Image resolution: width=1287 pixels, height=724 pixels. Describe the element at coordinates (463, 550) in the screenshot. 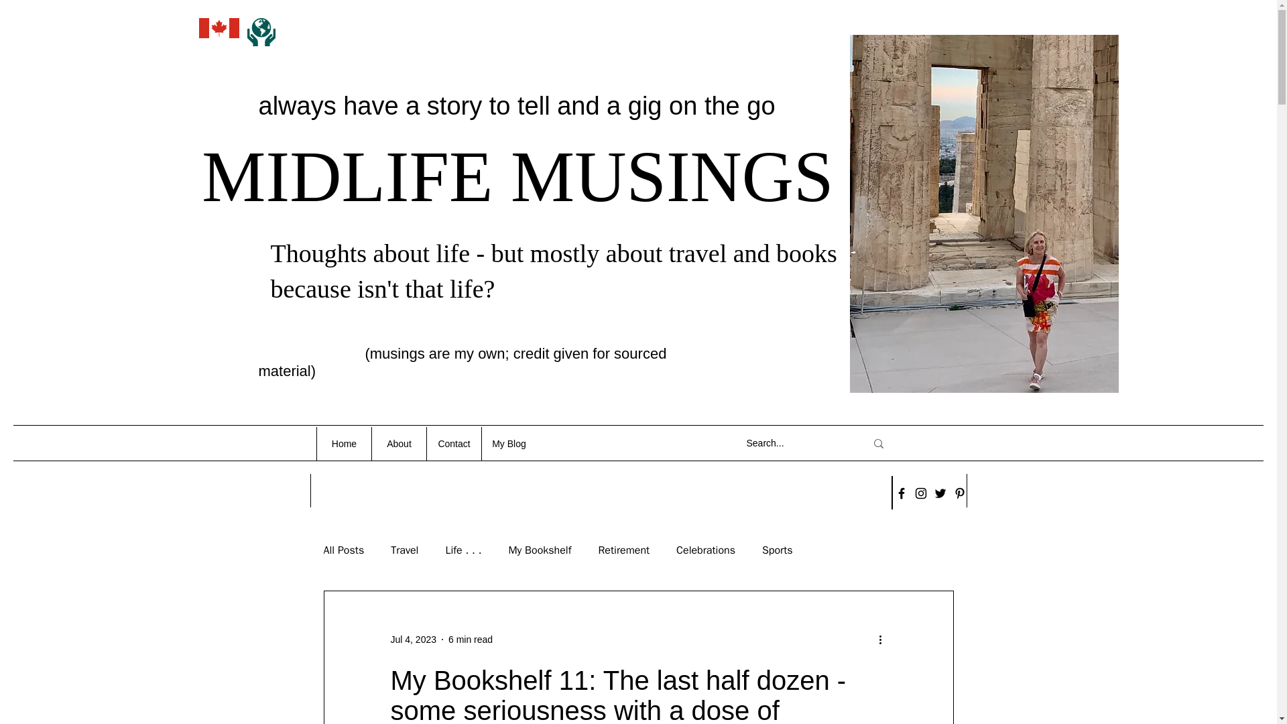

I see `Life . . .` at that location.